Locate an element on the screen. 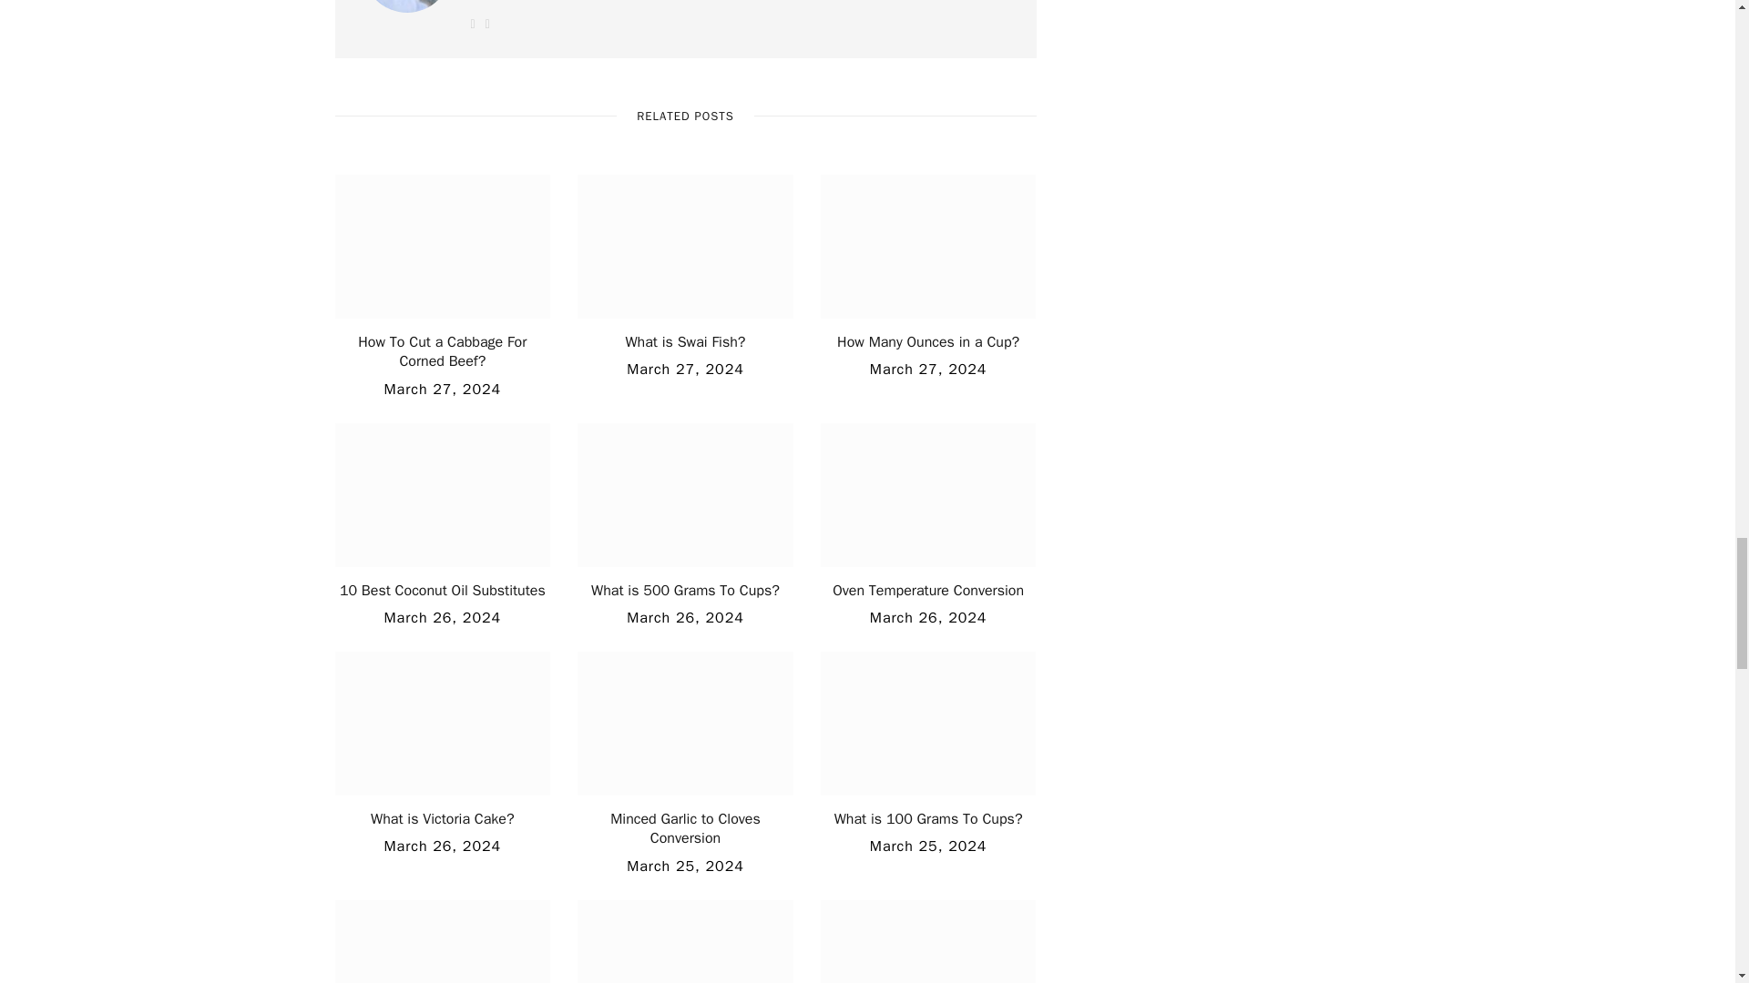 The image size is (1749, 983). March 26, 2024 is located at coordinates (443, 617).